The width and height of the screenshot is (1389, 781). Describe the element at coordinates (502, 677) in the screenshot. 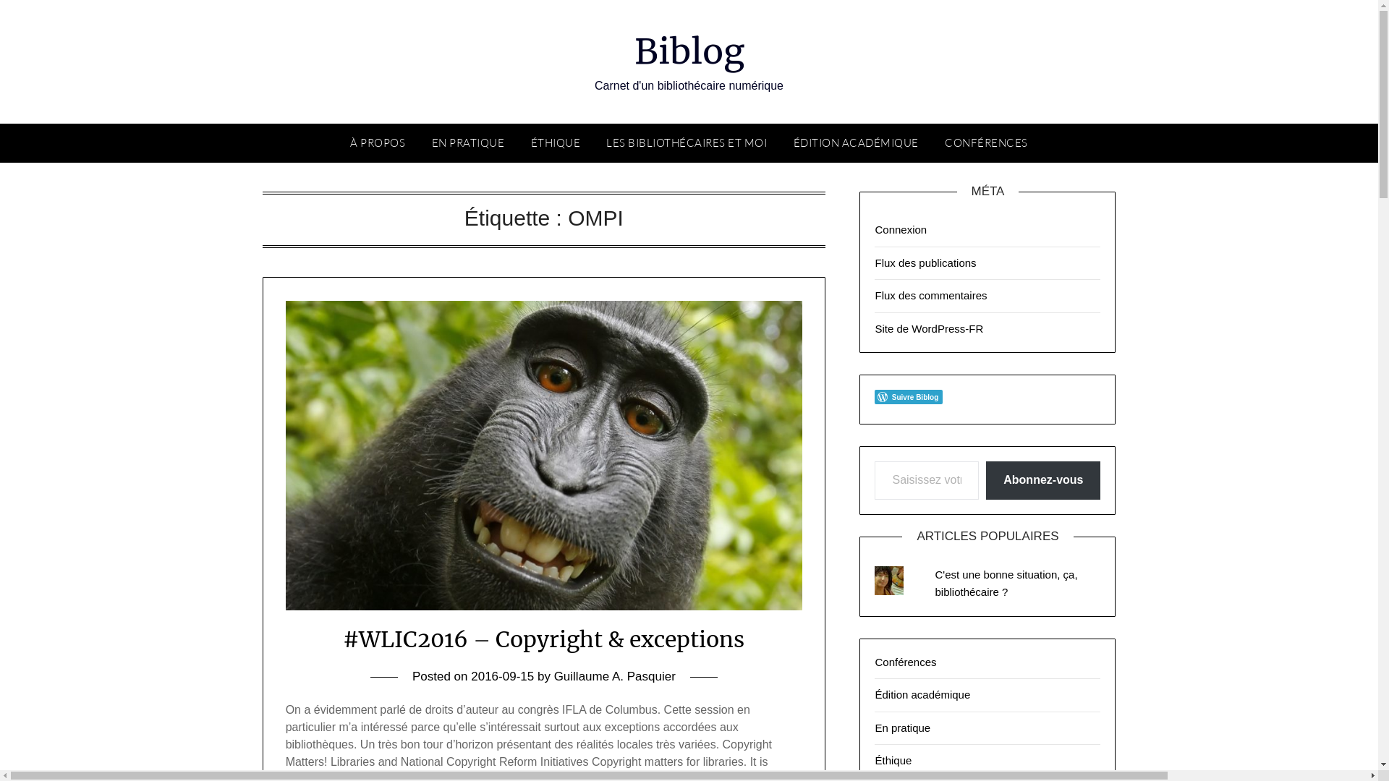

I see `2016-09-15` at that location.